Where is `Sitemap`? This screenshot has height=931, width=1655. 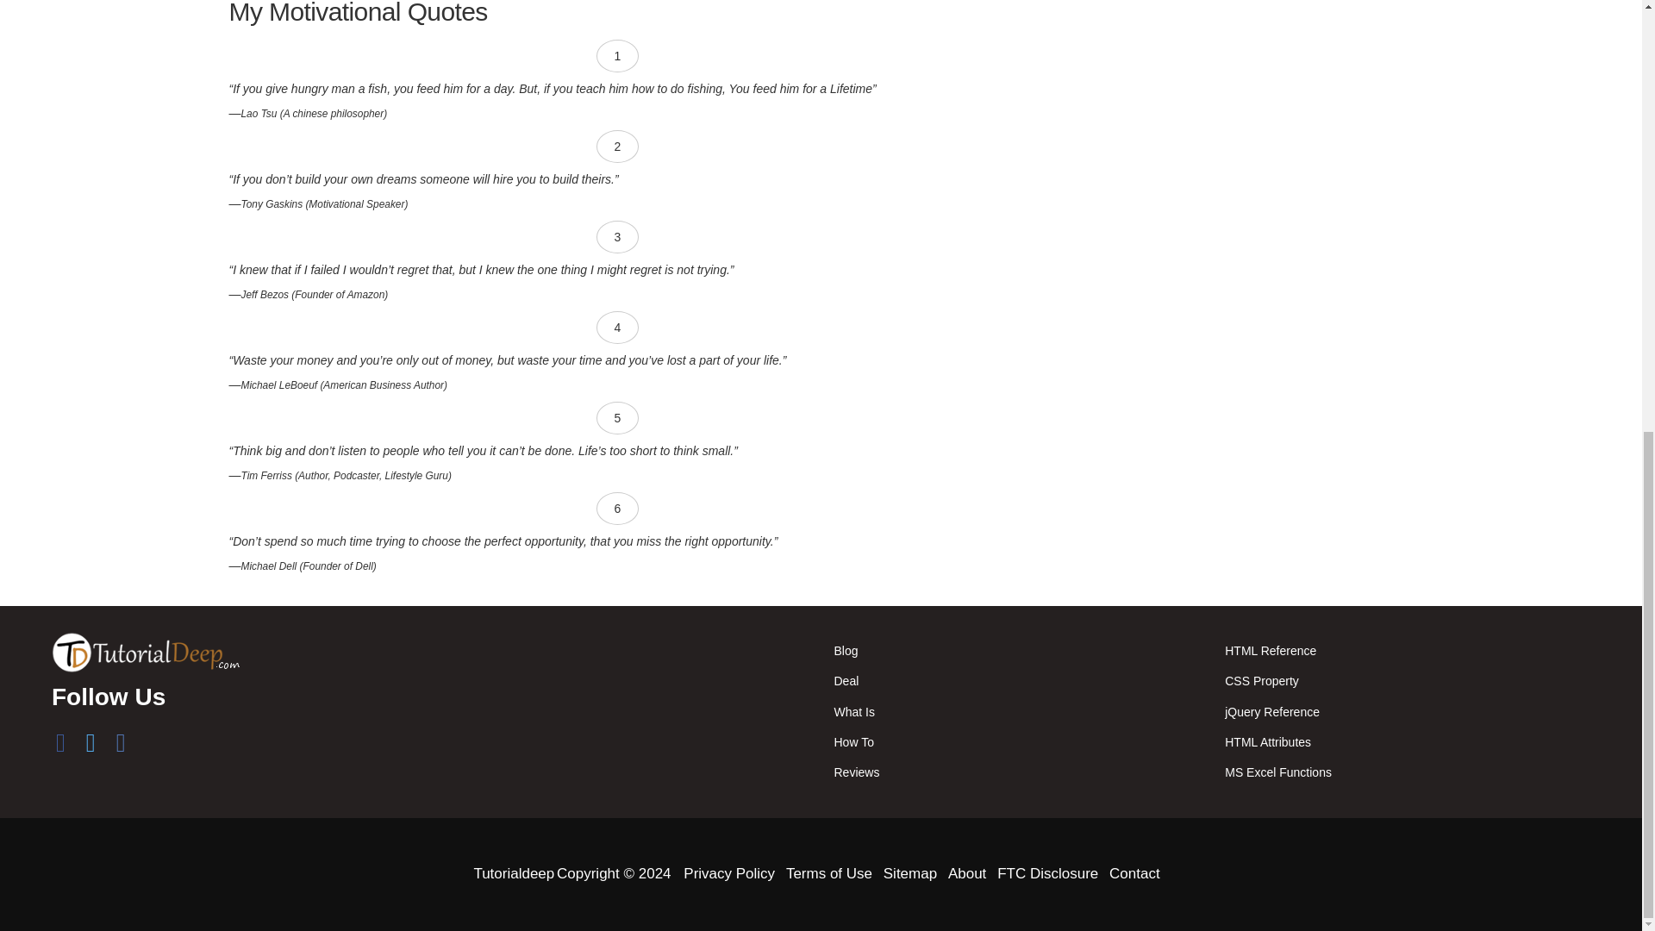 Sitemap is located at coordinates (910, 873).